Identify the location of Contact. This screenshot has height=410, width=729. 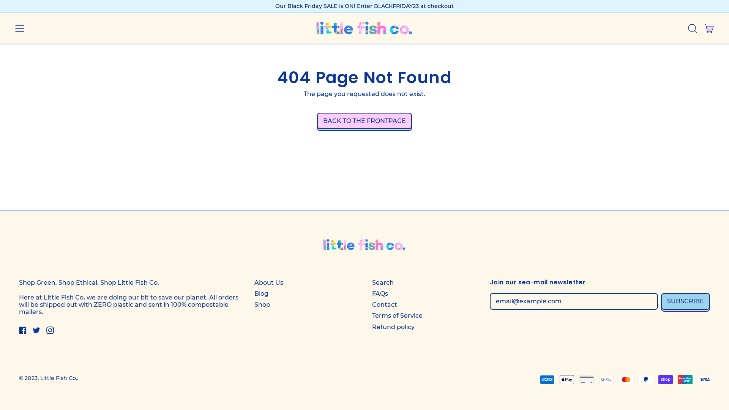
(384, 304).